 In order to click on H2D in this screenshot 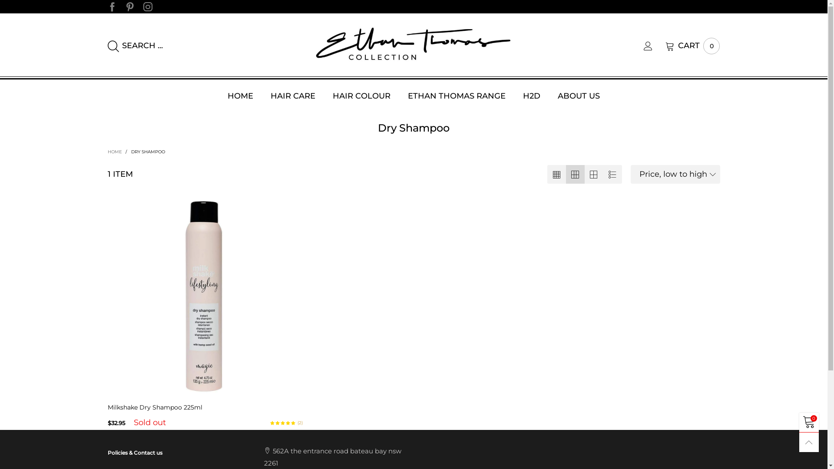, I will do `click(532, 96)`.